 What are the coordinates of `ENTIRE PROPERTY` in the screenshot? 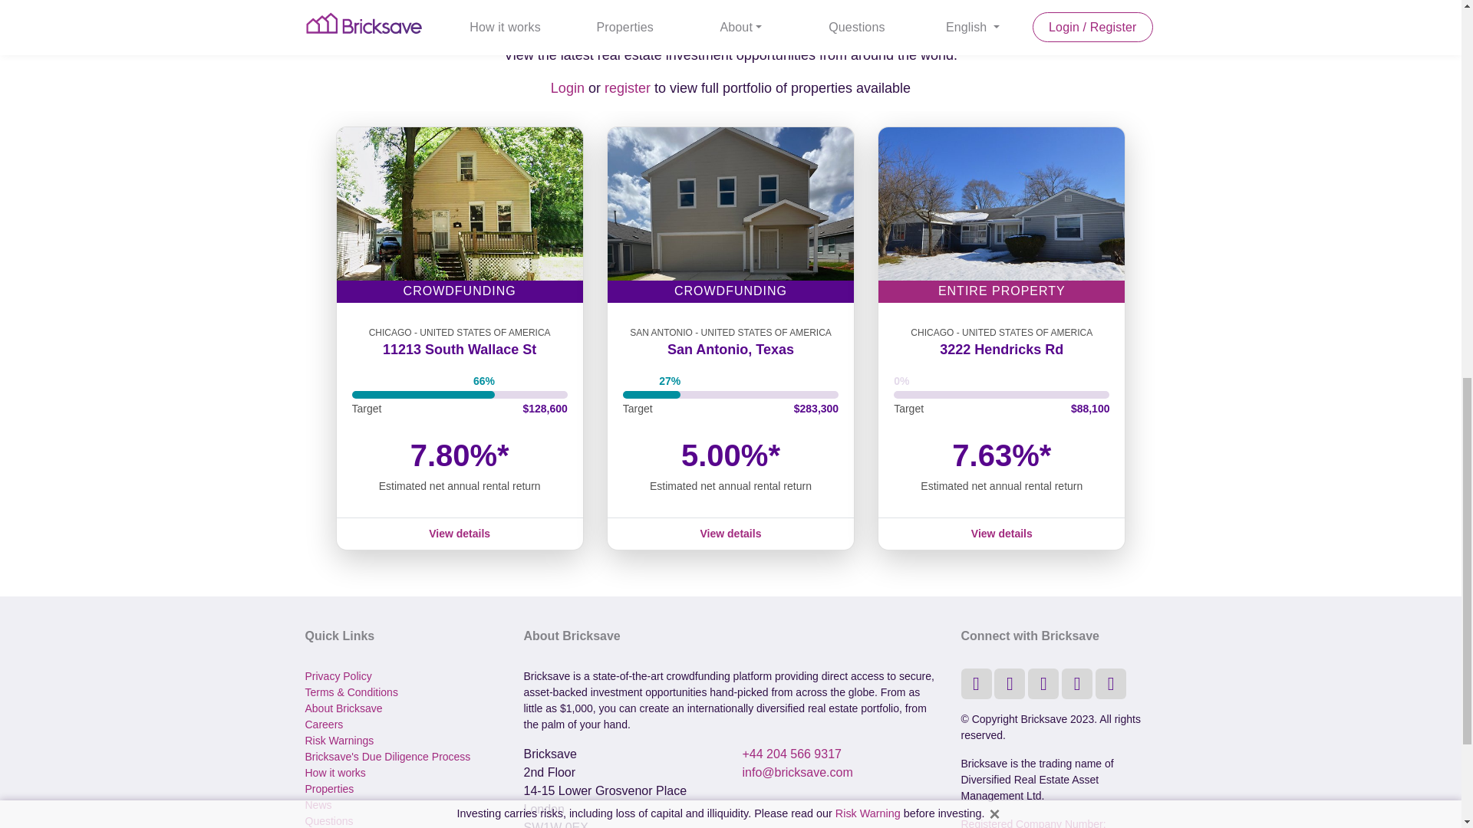 It's located at (1001, 215).